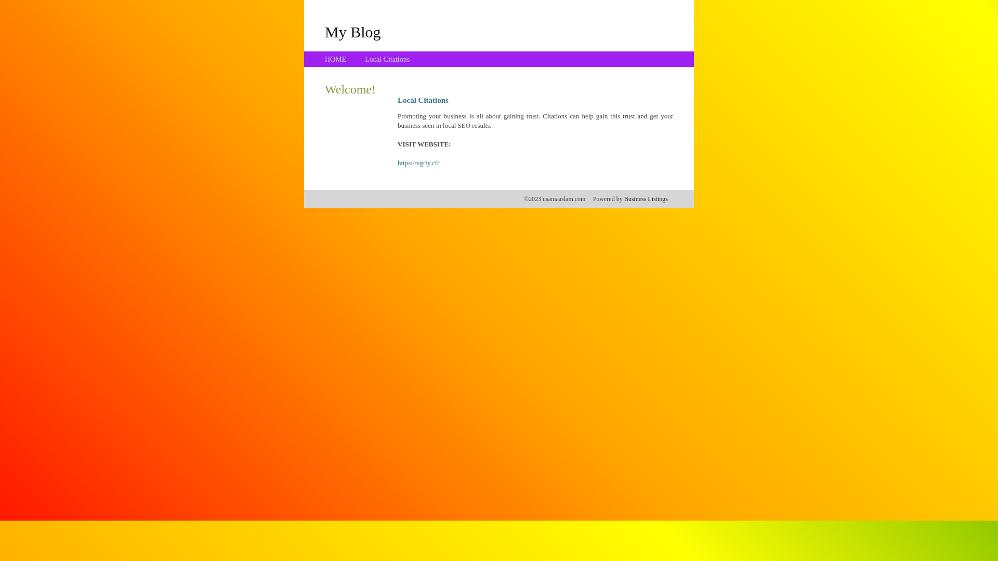 This screenshot has height=561, width=998. Describe the element at coordinates (353, 32) in the screenshot. I see `My Blog` at that location.